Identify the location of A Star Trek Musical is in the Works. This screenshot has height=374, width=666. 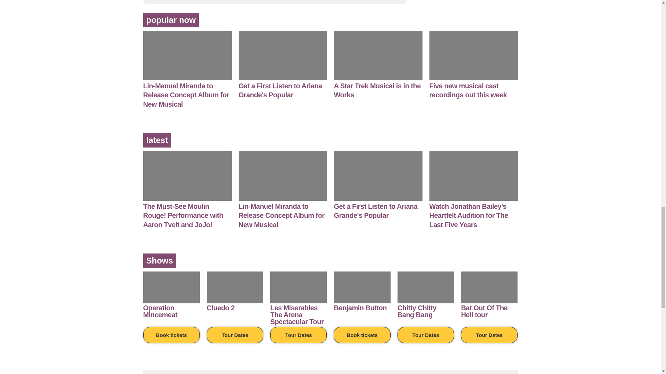
(377, 90).